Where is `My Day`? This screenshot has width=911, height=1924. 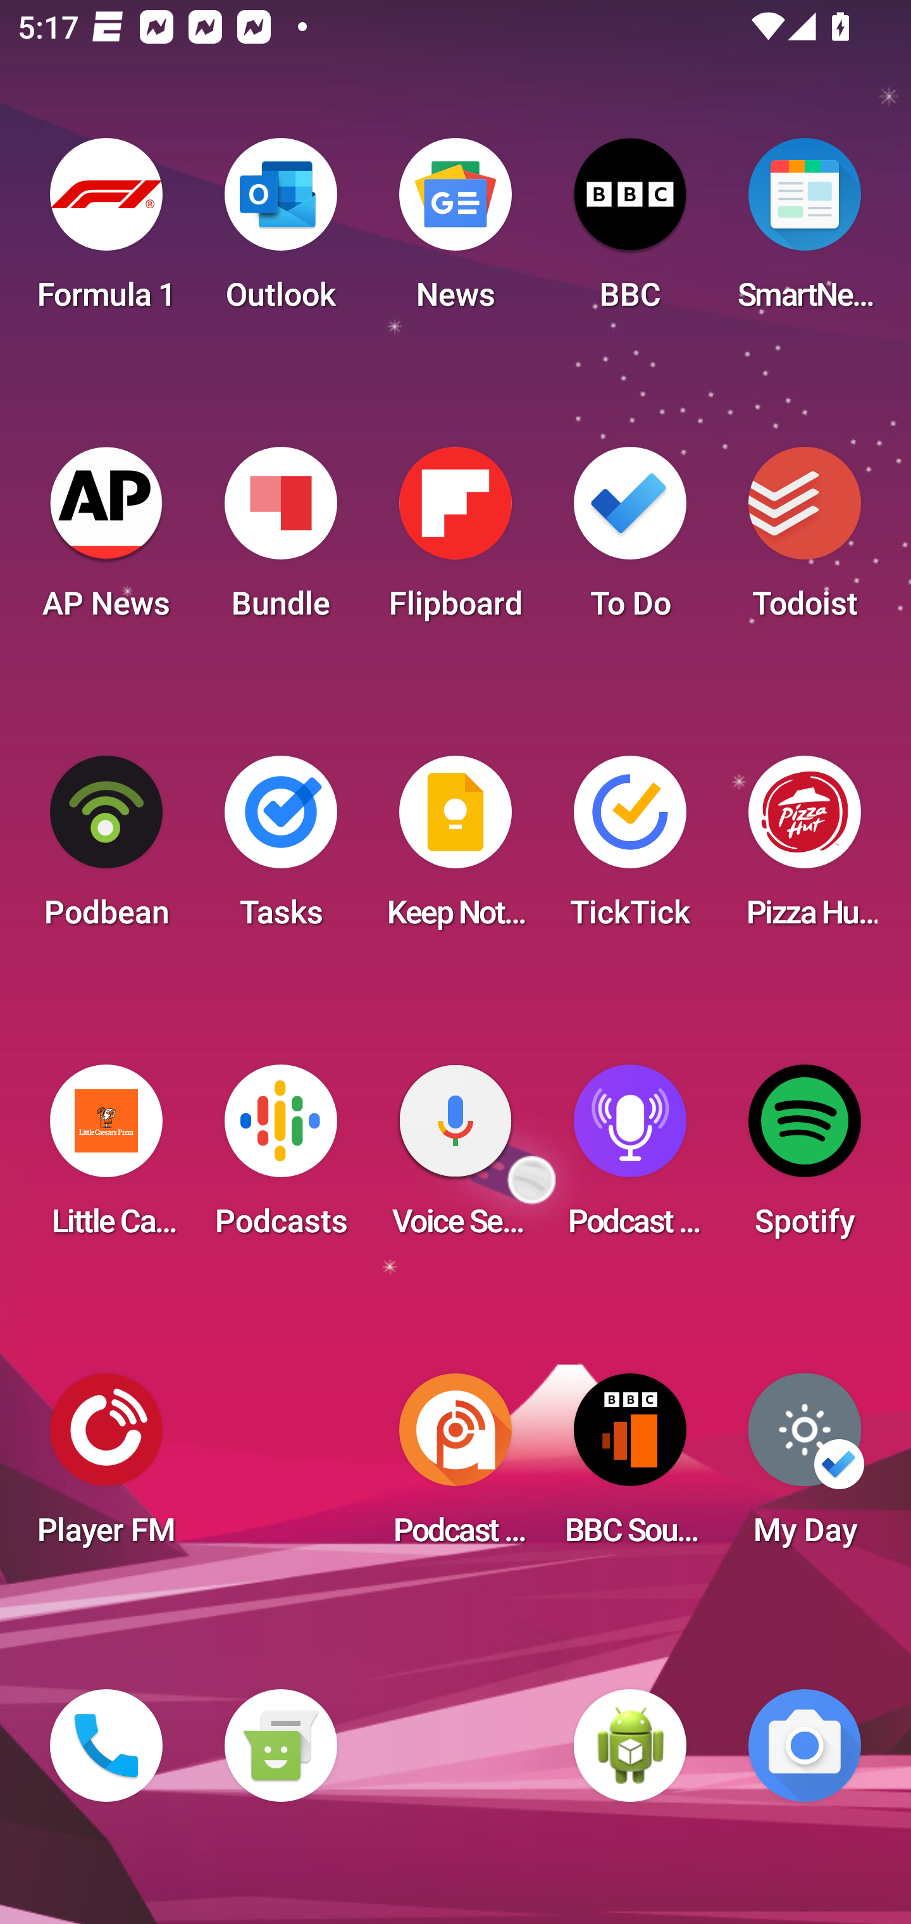 My Day is located at coordinates (805, 1467).